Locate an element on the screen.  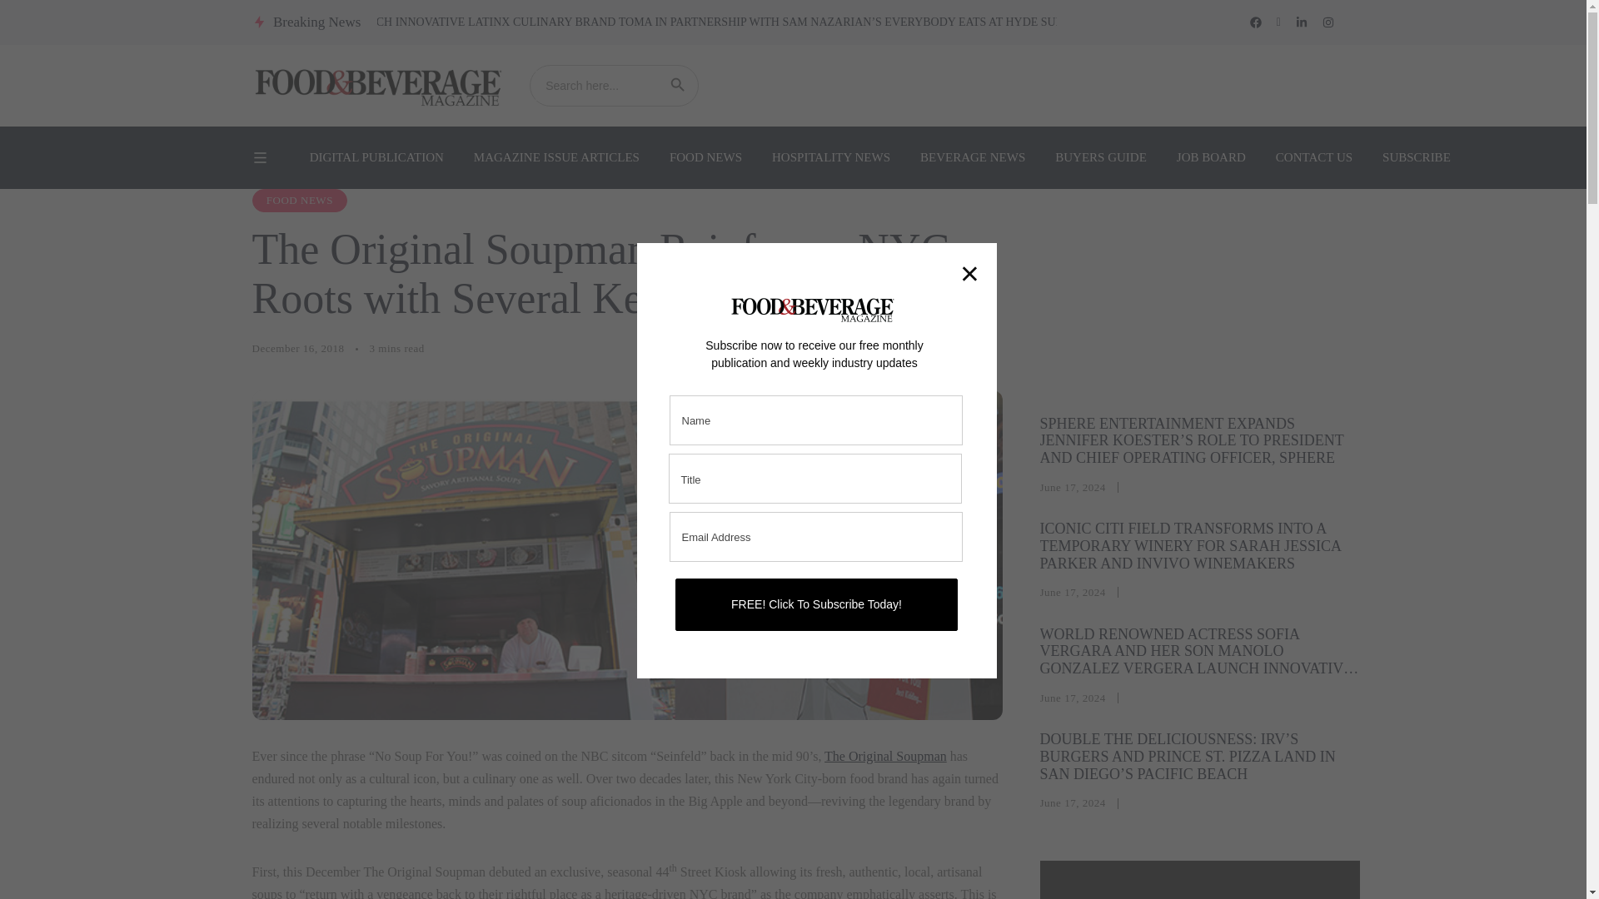
facebook is located at coordinates (1256, 22).